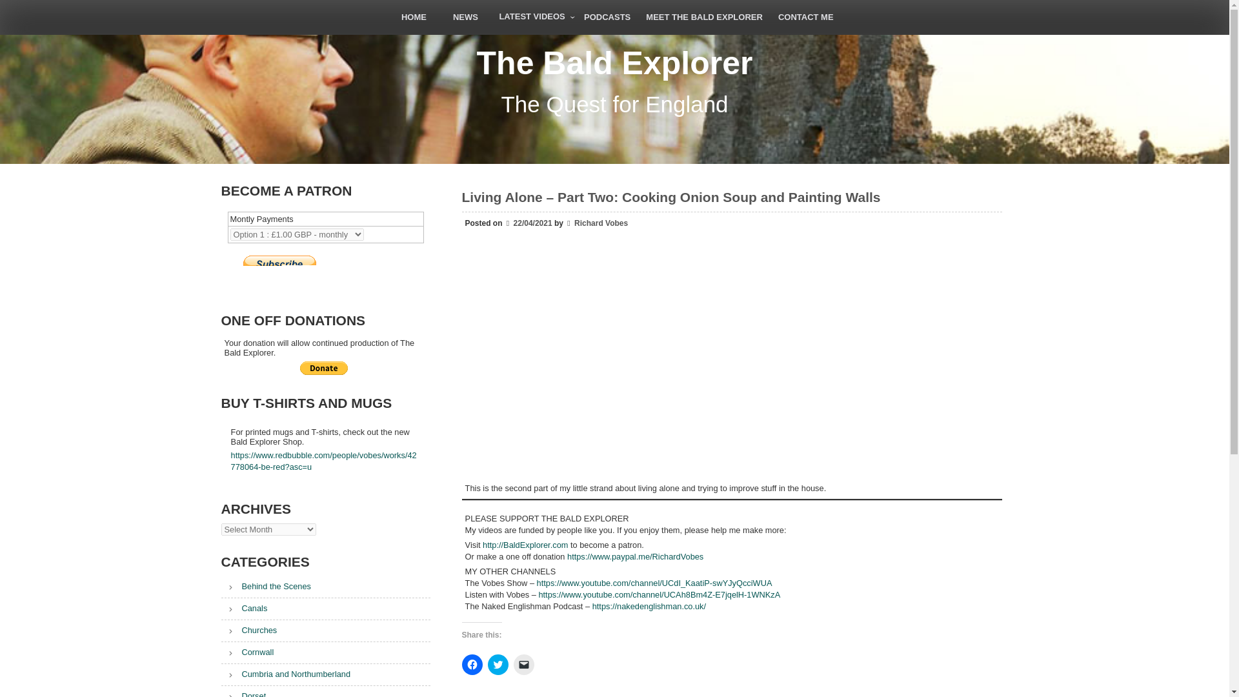 This screenshot has height=697, width=1239. What do you see at coordinates (607, 17) in the screenshot?
I see `PODCASTS` at bounding box center [607, 17].